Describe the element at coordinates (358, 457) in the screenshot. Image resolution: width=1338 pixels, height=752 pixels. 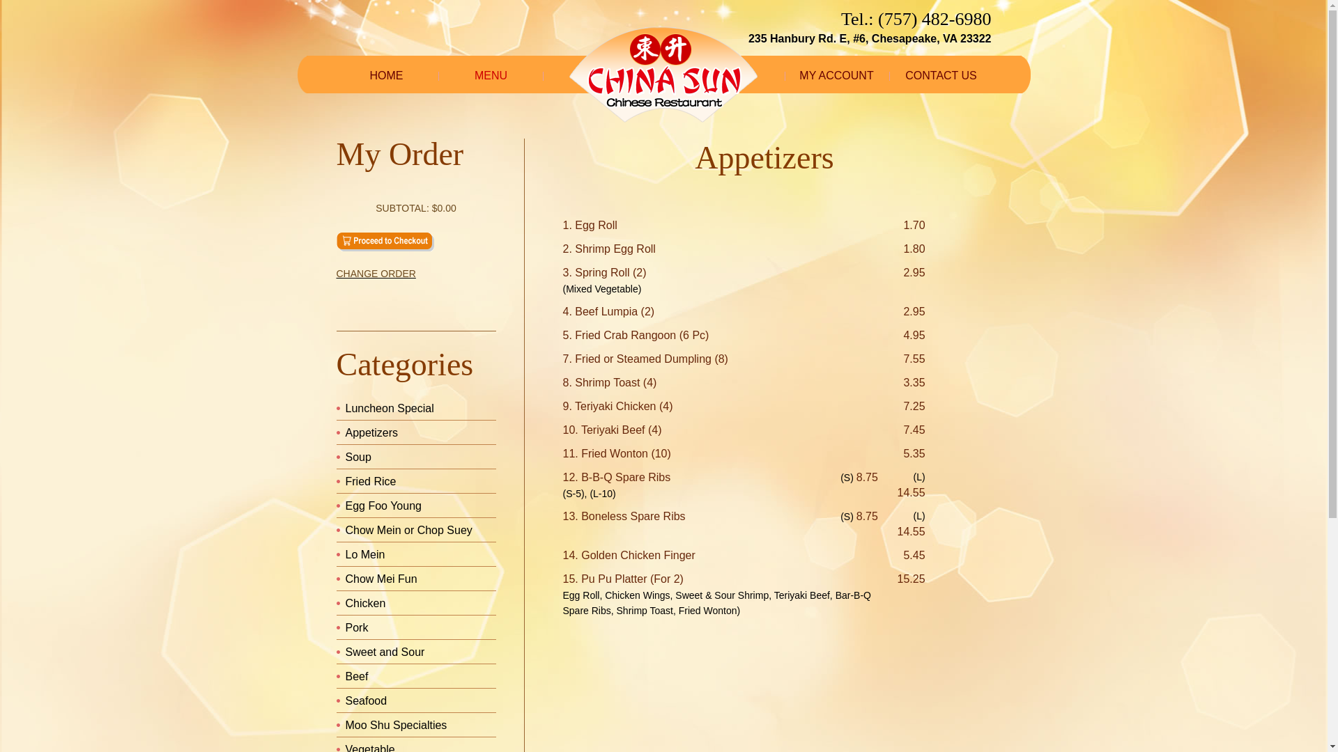
I see `Soup` at that location.